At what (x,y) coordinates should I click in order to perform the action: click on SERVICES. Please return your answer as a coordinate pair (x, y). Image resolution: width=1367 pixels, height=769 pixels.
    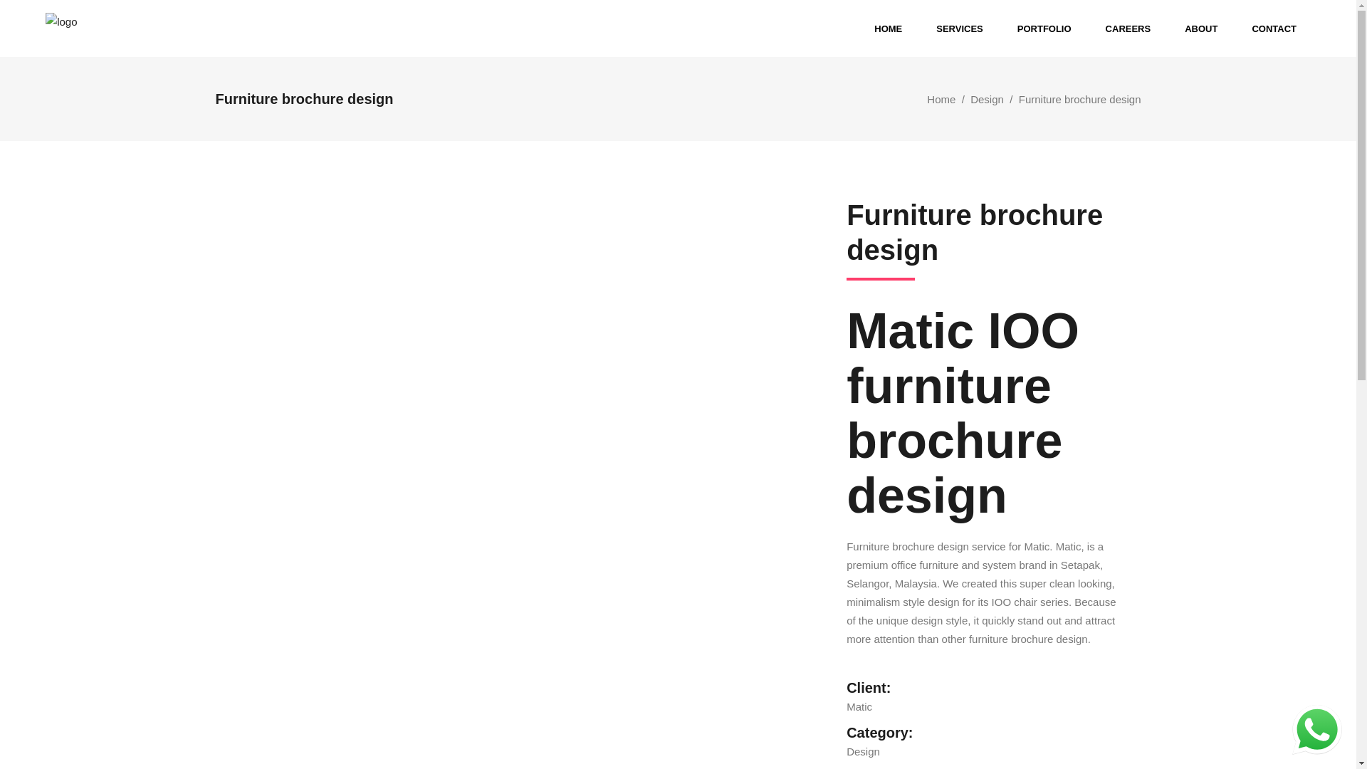
    Looking at the image, I should click on (960, 28).